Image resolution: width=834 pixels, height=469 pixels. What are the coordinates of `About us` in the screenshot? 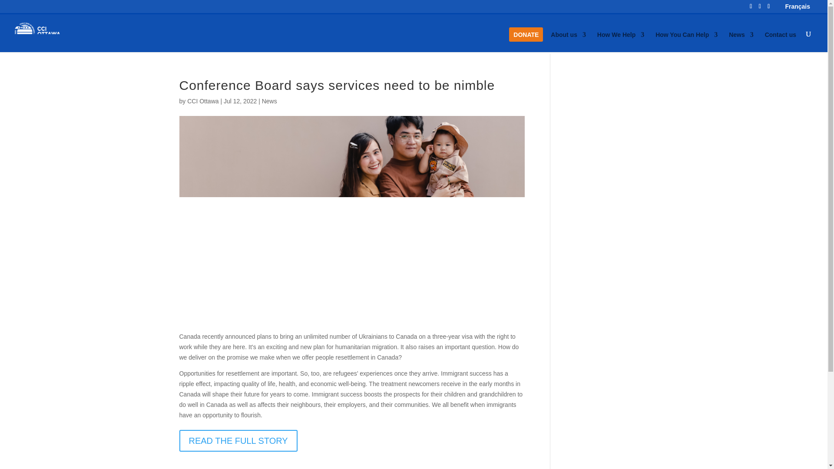 It's located at (568, 42).